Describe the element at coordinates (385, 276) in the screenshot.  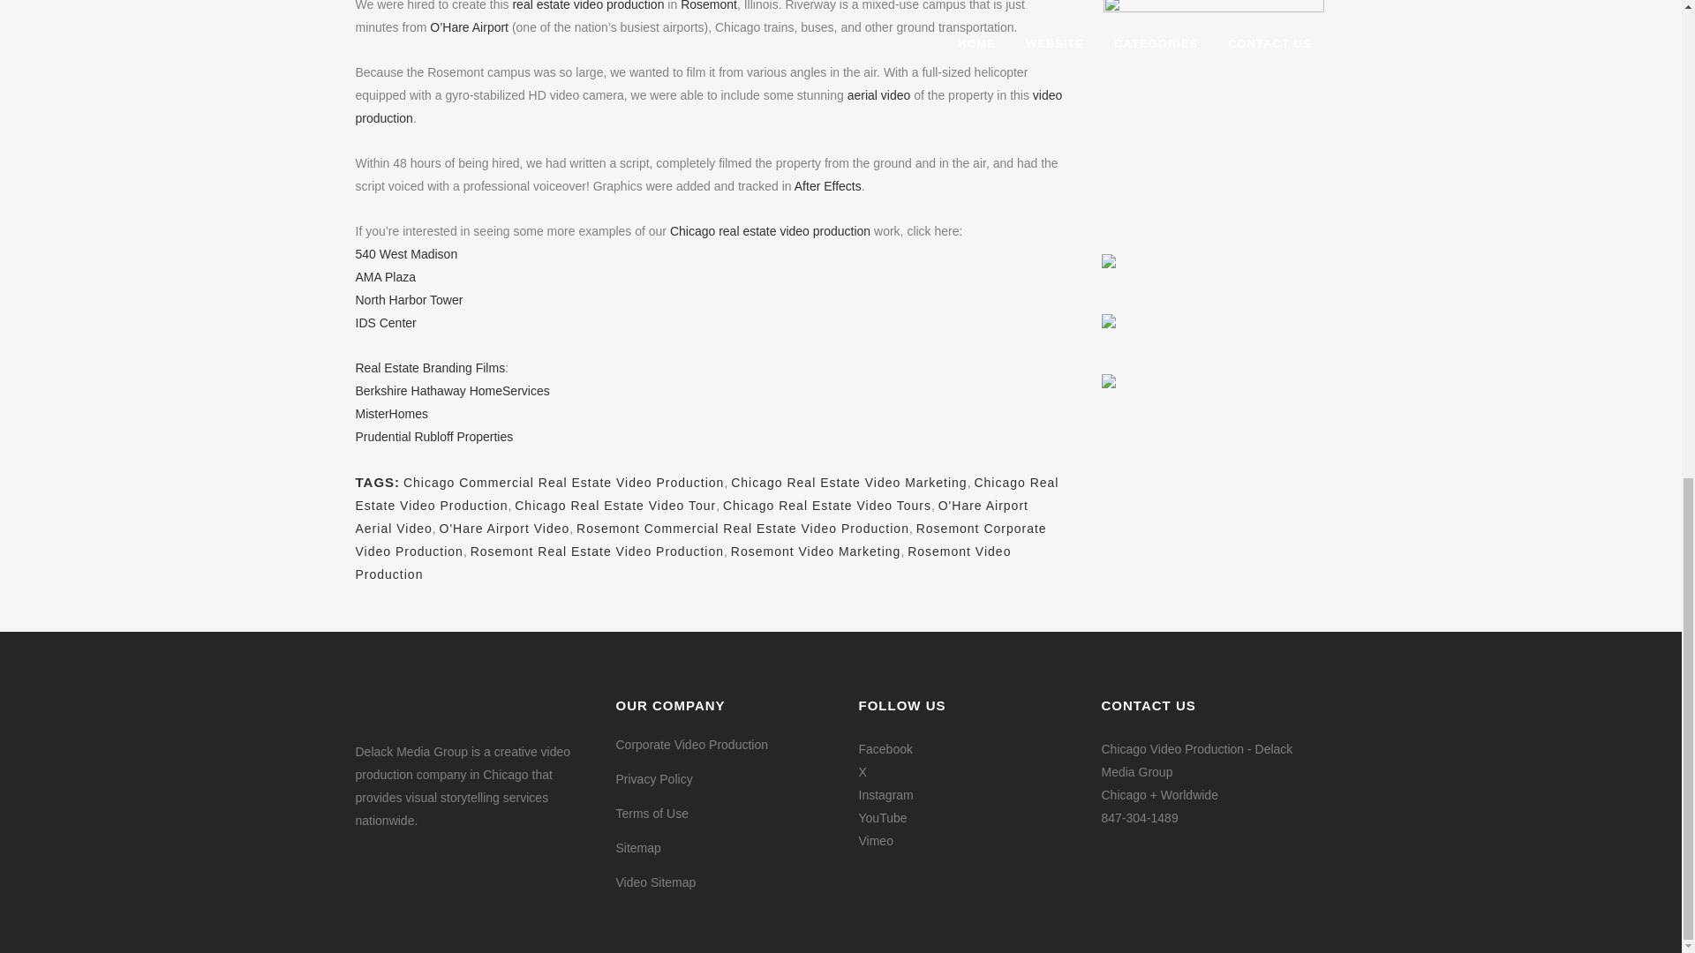
I see `AMA Plaza` at that location.